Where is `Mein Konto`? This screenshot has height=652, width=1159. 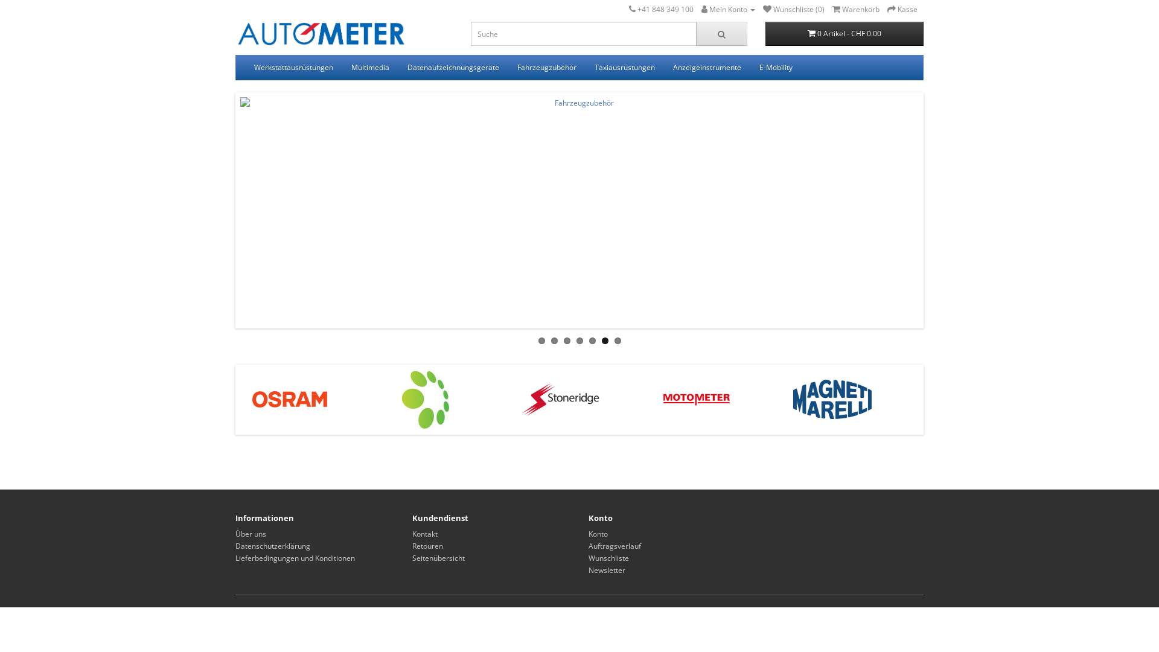
Mein Konto is located at coordinates (728, 10).